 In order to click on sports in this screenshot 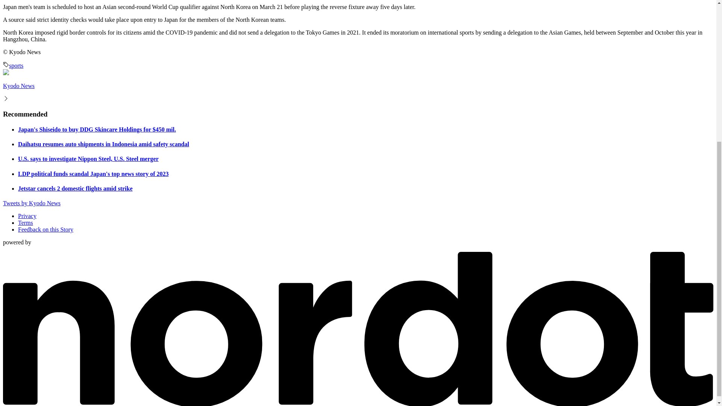, I will do `click(13, 65)`.